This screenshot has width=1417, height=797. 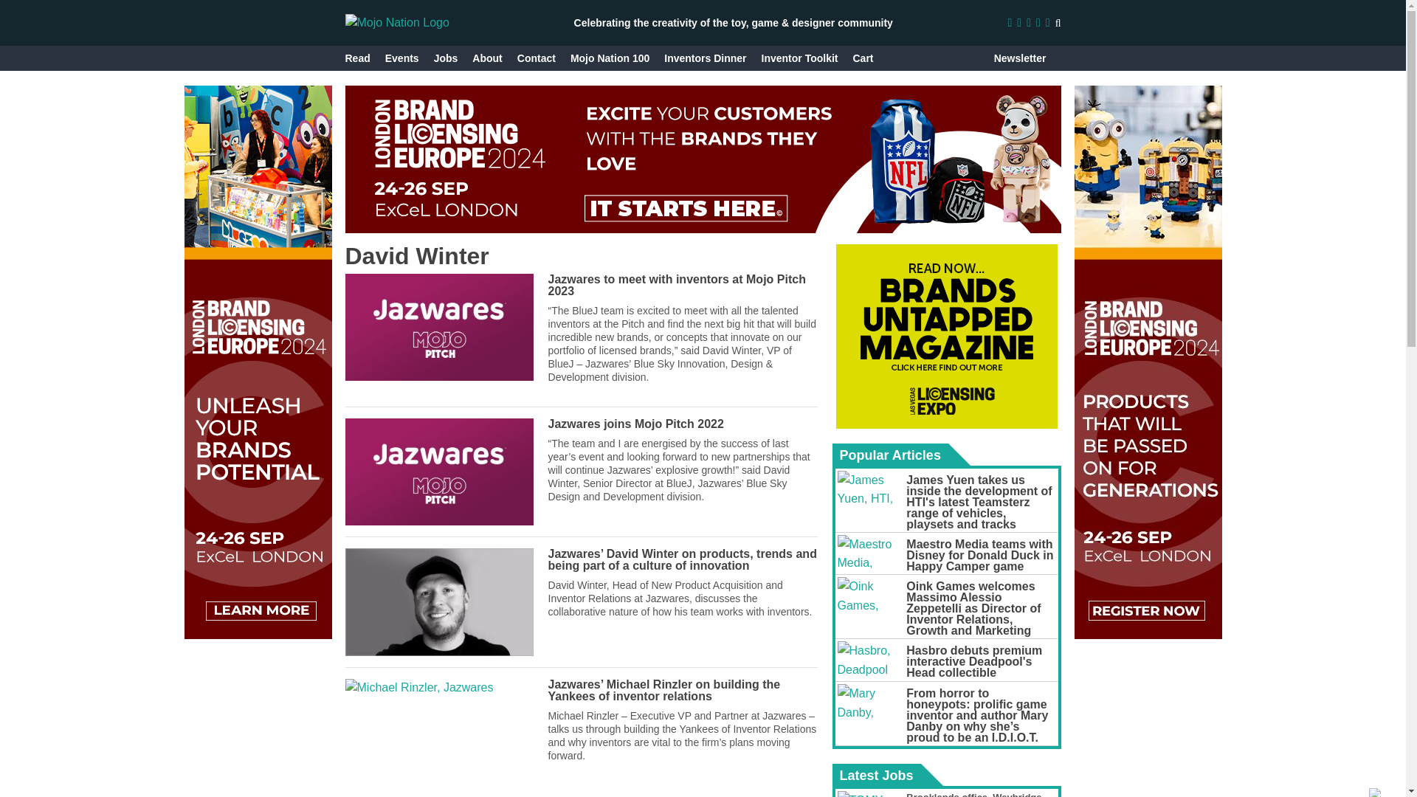 What do you see at coordinates (397, 22) in the screenshot?
I see `Mojo Nation` at bounding box center [397, 22].